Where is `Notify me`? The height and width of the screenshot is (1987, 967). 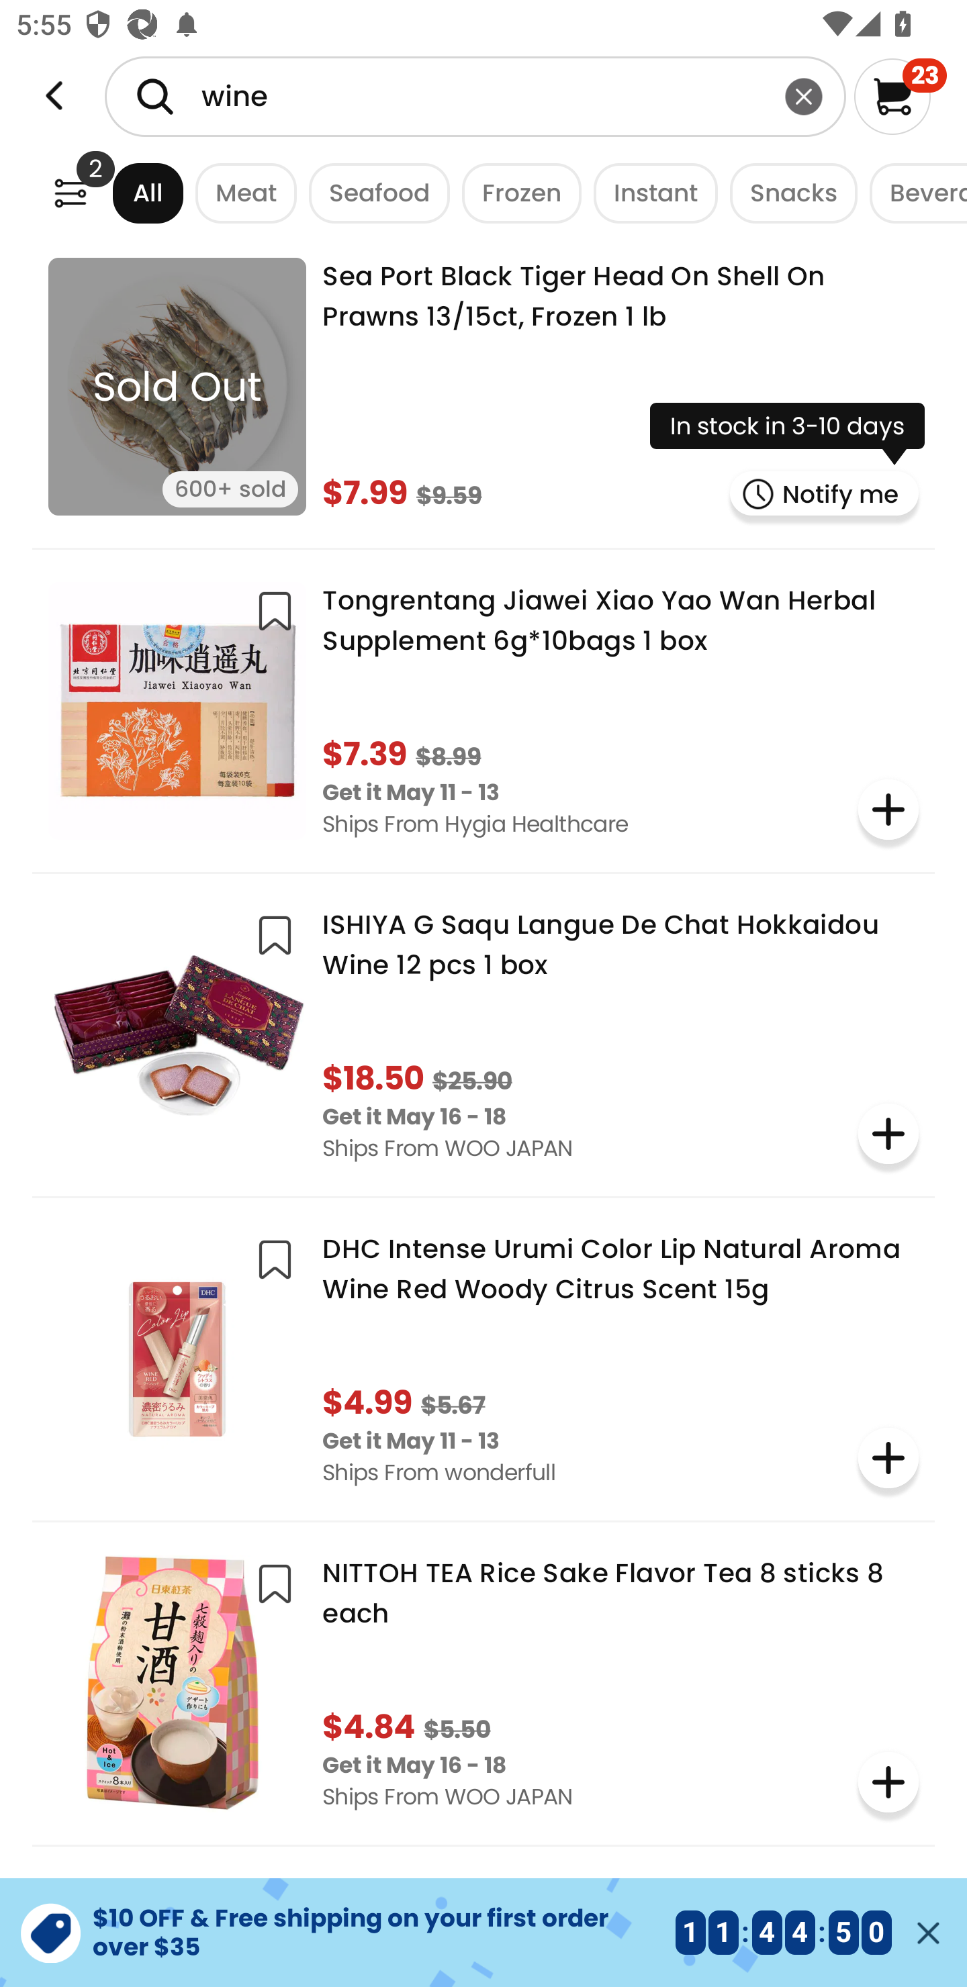 Notify me is located at coordinates (825, 493).